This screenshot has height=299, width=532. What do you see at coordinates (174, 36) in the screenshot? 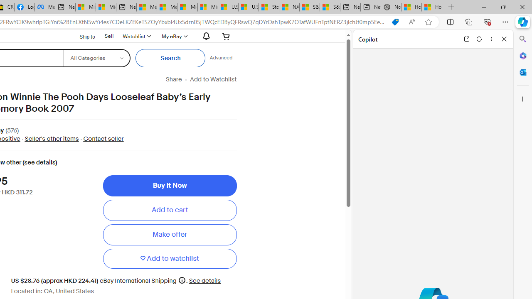
I see `My eBayExpand My eBay` at bounding box center [174, 36].